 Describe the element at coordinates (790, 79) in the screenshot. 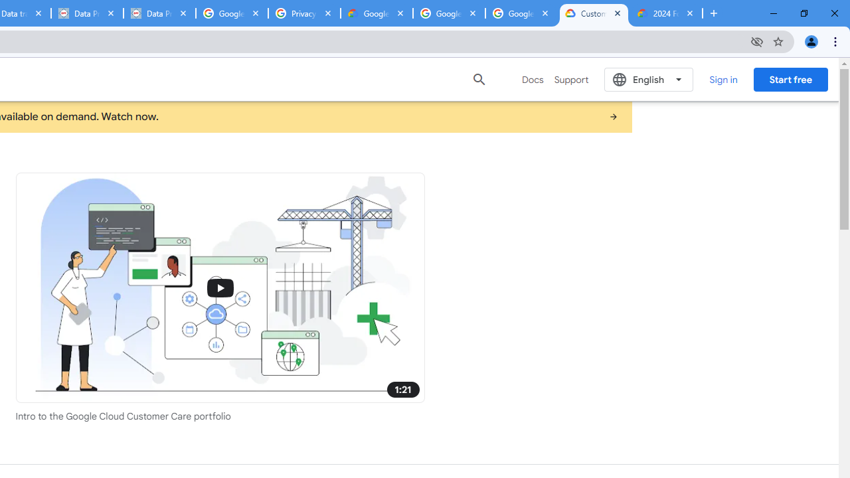

I see `Start free` at that location.